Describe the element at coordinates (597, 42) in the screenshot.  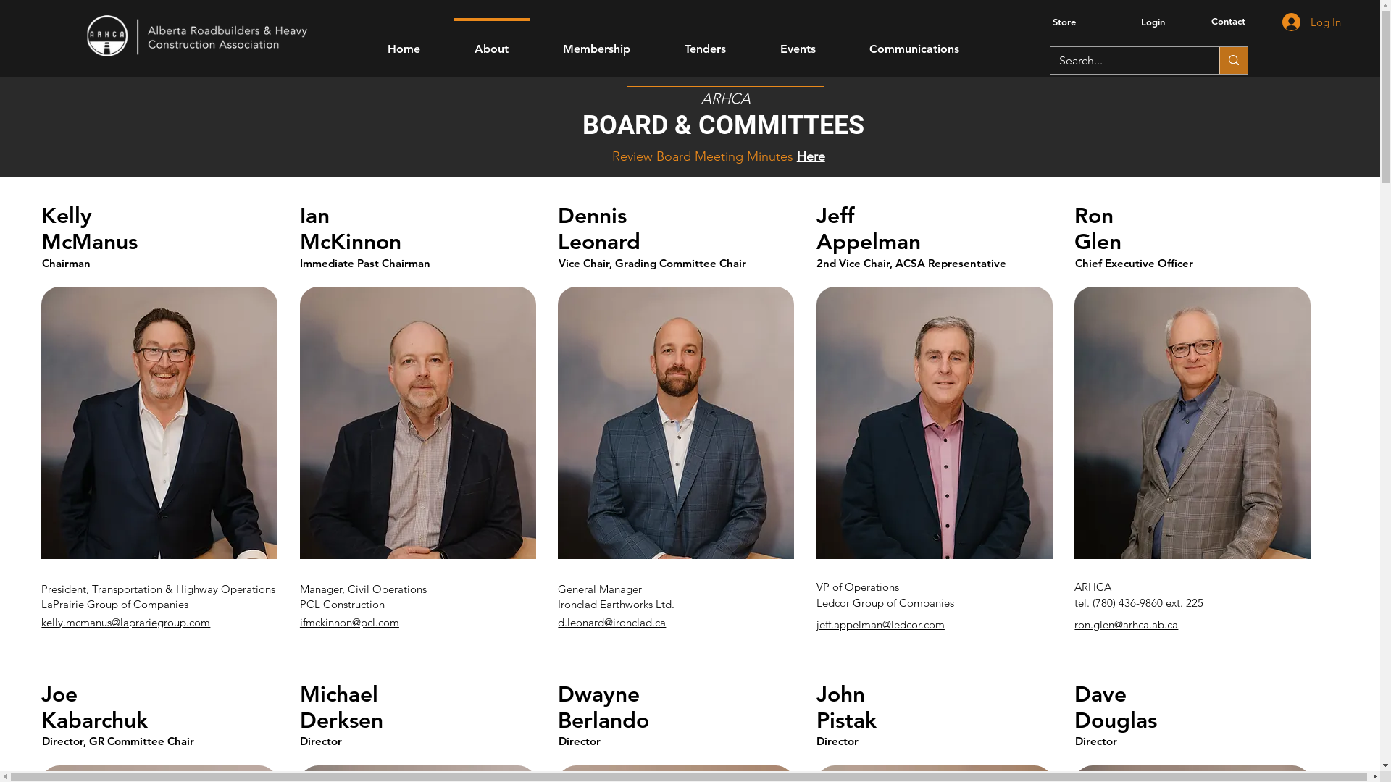
I see `Membership` at that location.